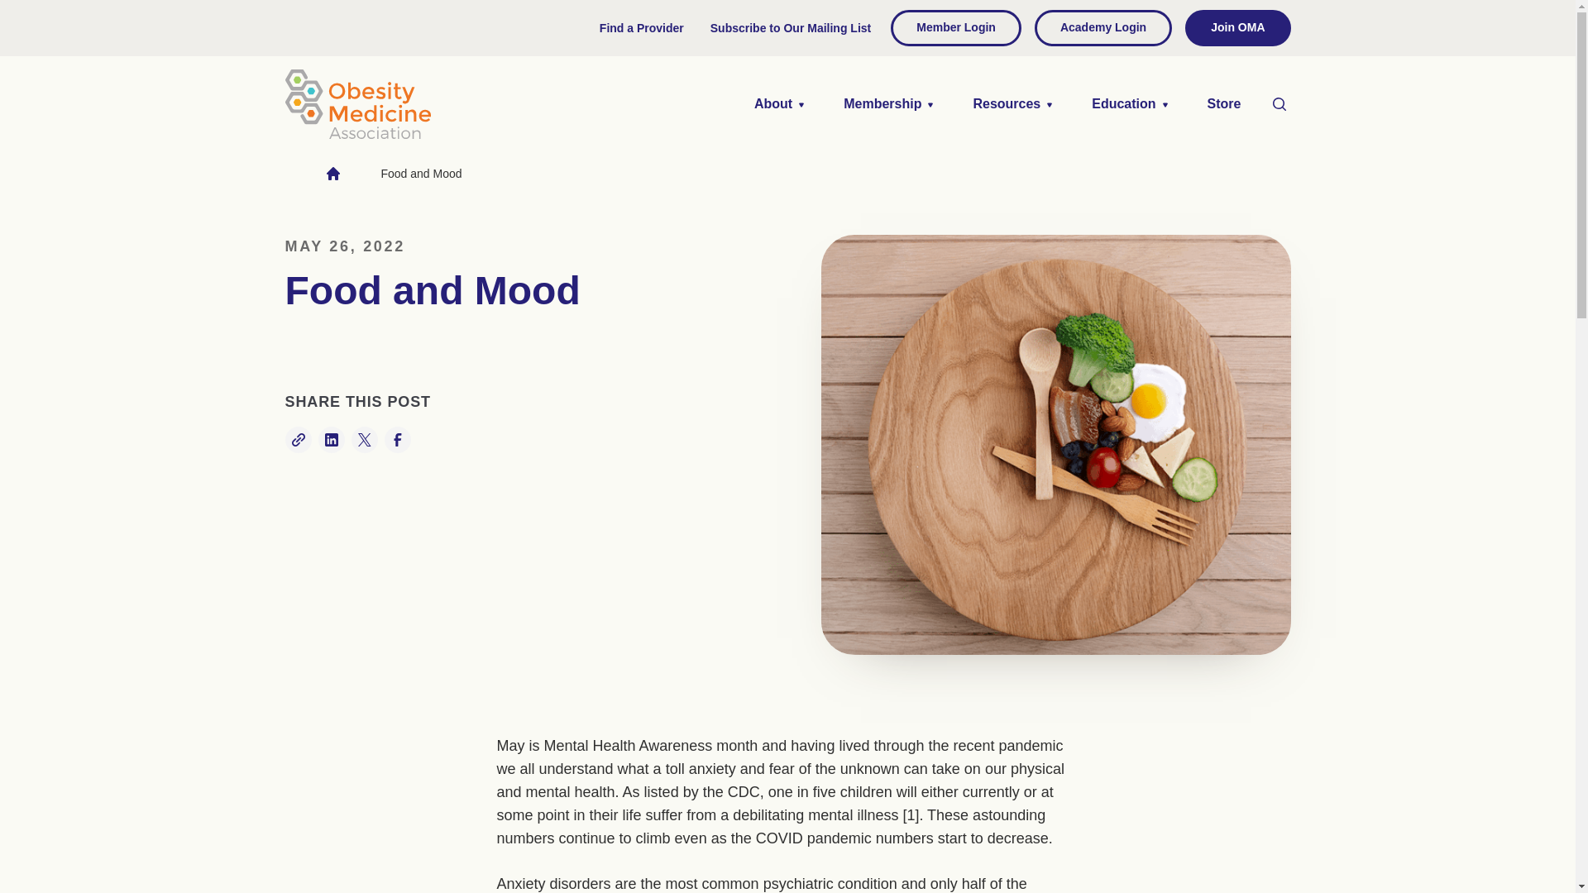 This screenshot has height=893, width=1588. What do you see at coordinates (956, 28) in the screenshot?
I see `Member Login` at bounding box center [956, 28].